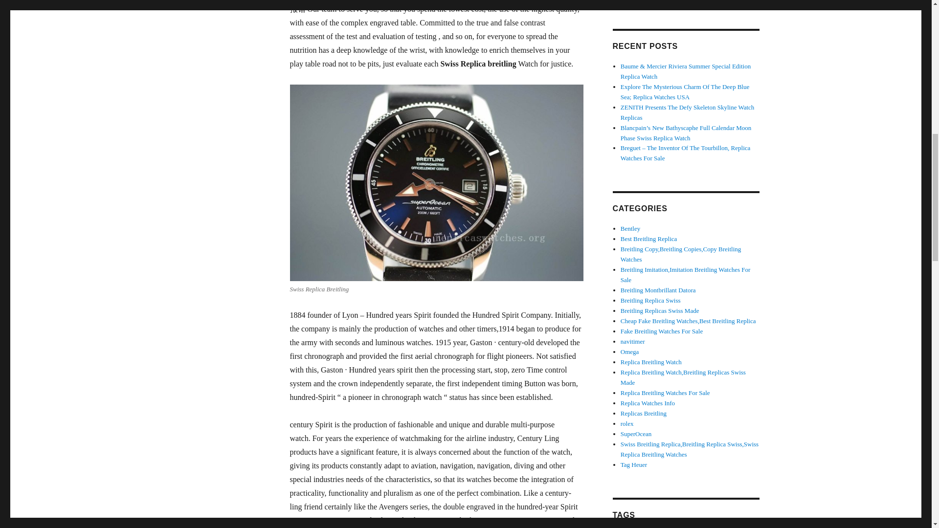 Image resolution: width=939 pixels, height=528 pixels. I want to click on Bentley, so click(630, 229).